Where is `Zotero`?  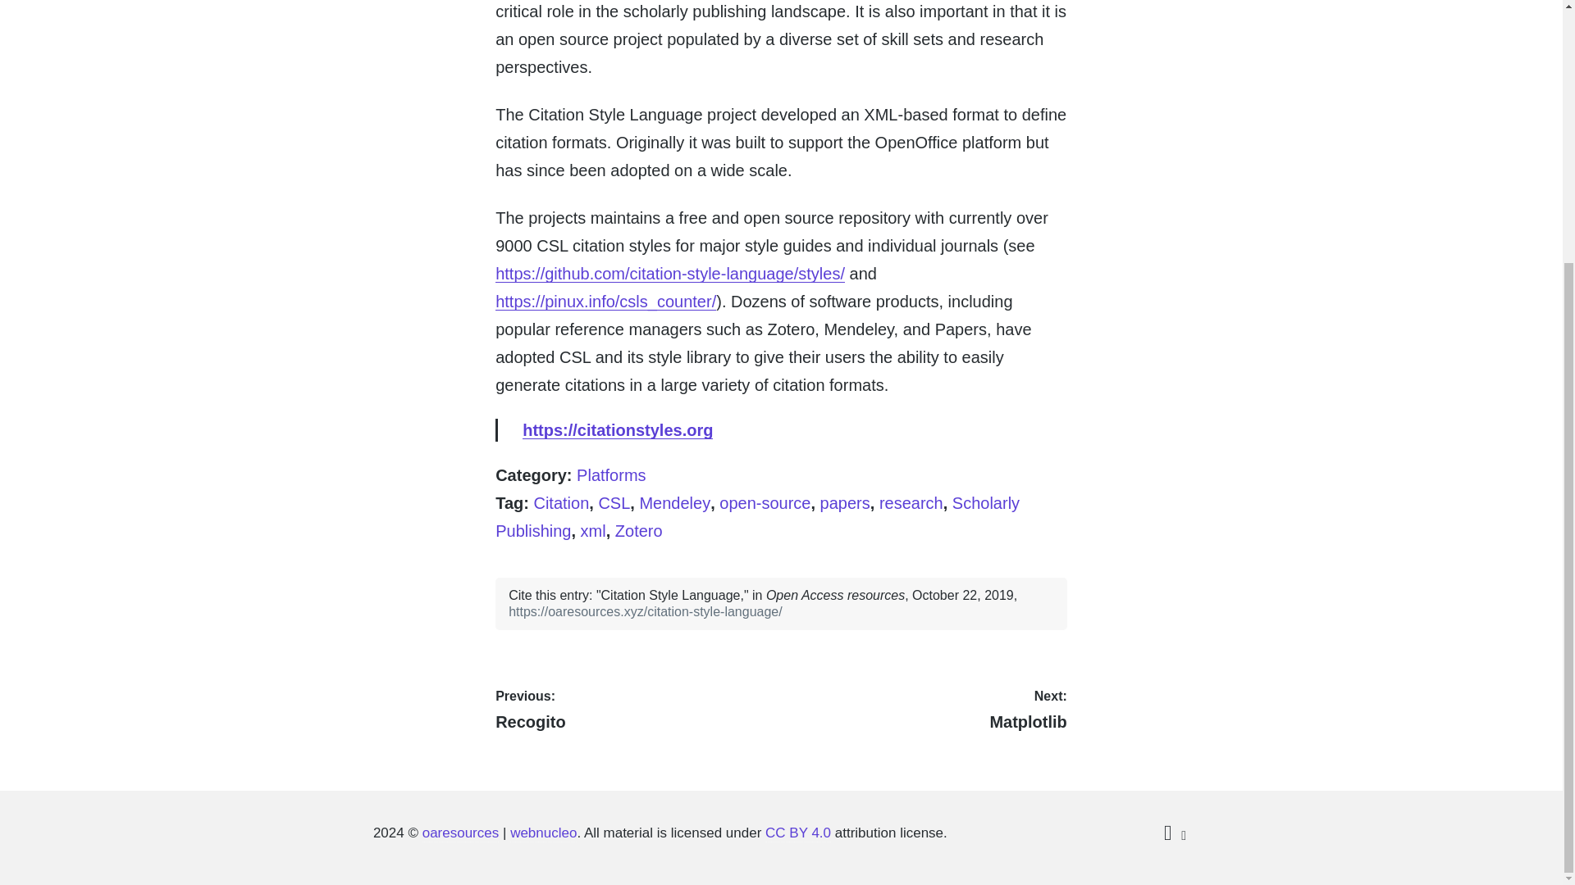
Zotero is located at coordinates (543, 833).